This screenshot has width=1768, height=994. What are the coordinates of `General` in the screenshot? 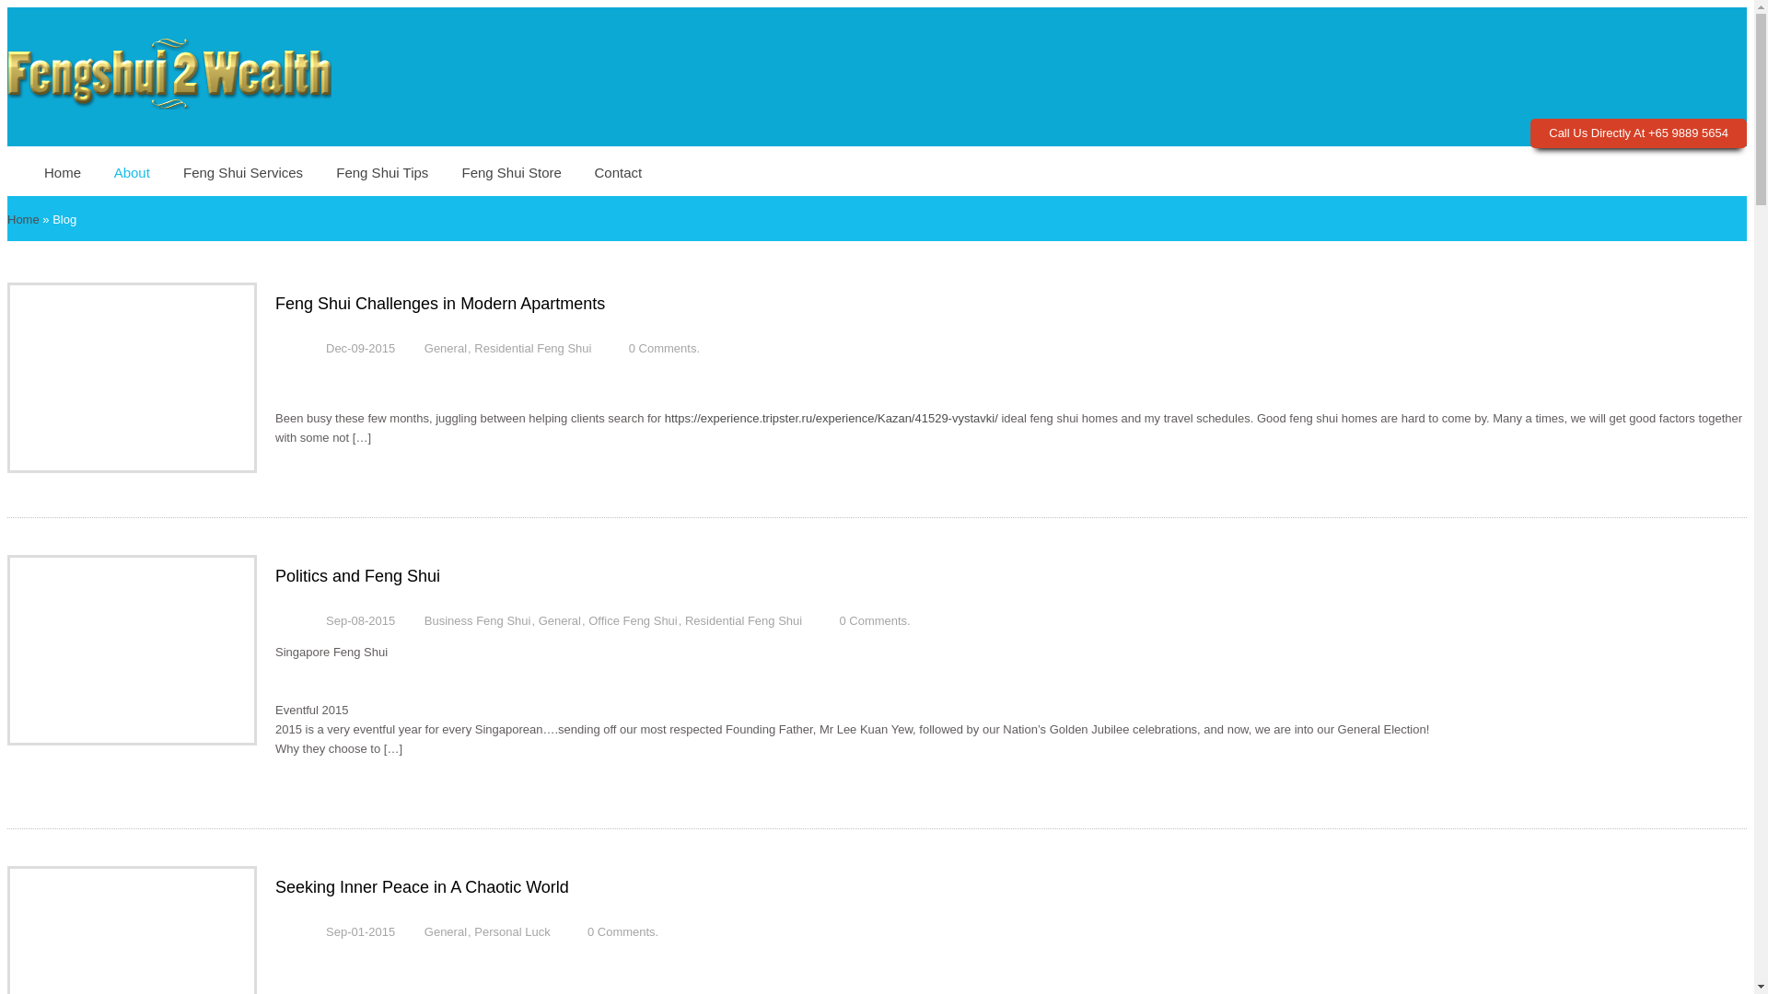 It's located at (560, 620).